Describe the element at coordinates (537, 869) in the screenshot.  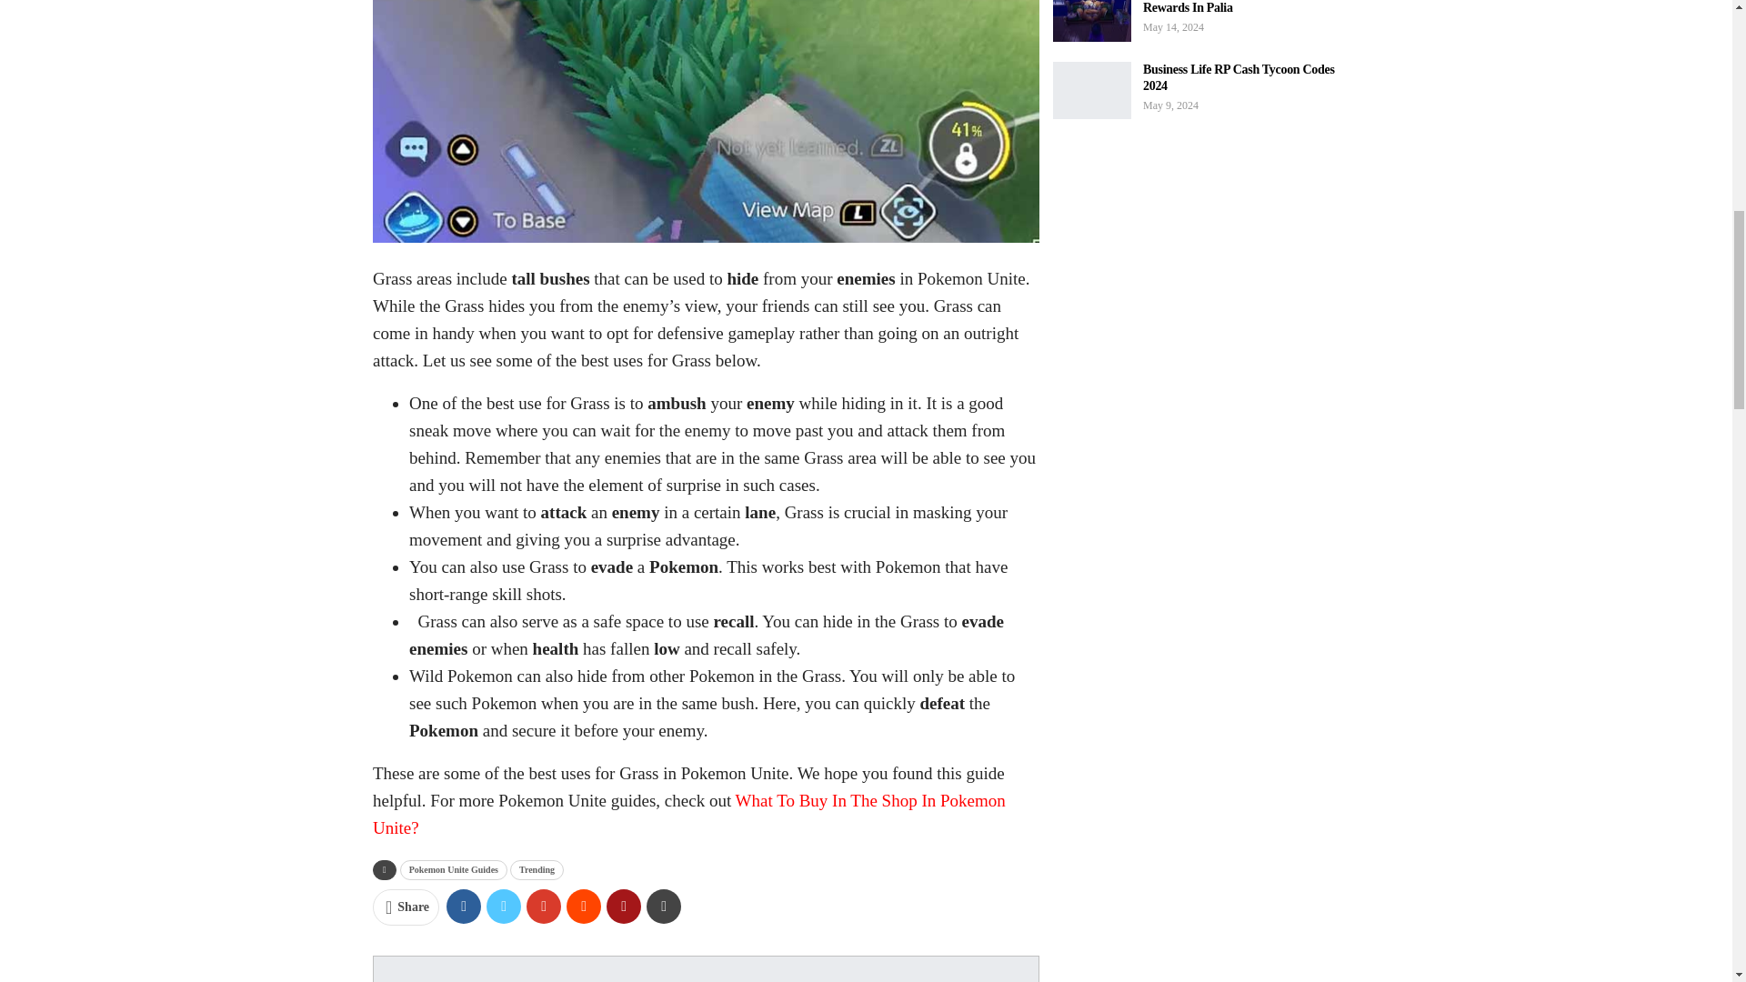
I see `Trending` at that location.